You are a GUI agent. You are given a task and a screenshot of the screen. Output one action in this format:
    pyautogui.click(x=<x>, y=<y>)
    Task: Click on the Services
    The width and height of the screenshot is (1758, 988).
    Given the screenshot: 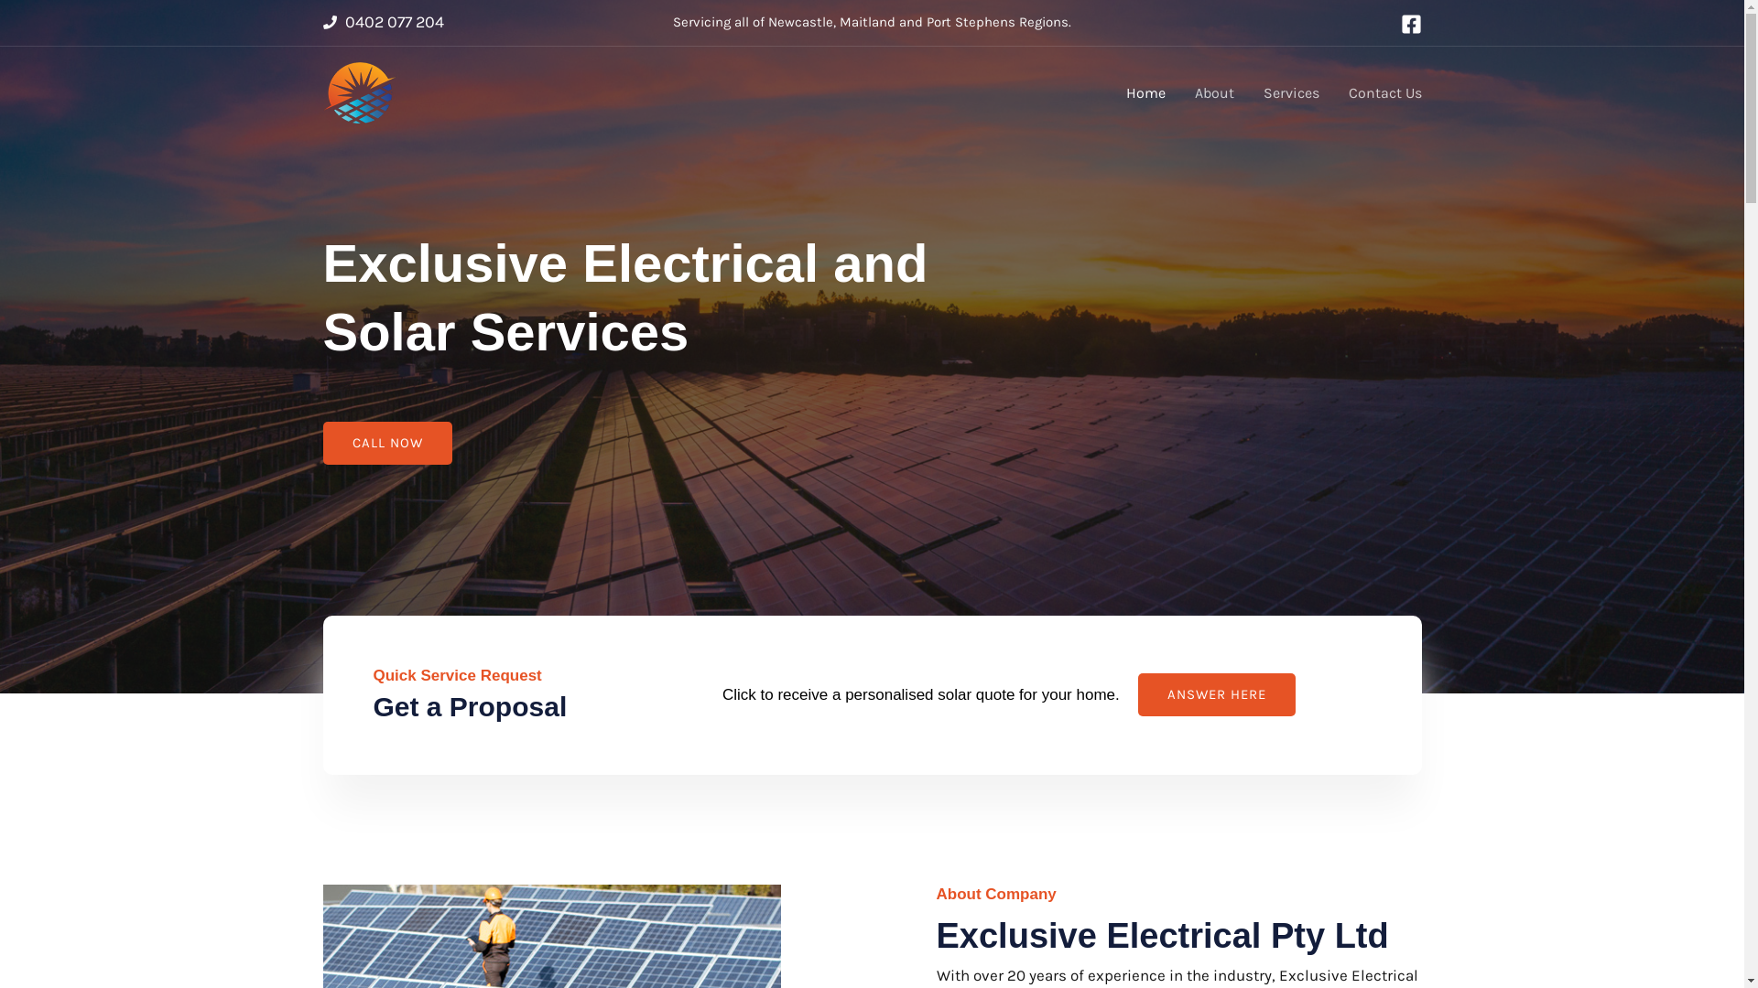 What is the action you would take?
    pyautogui.click(x=1291, y=93)
    